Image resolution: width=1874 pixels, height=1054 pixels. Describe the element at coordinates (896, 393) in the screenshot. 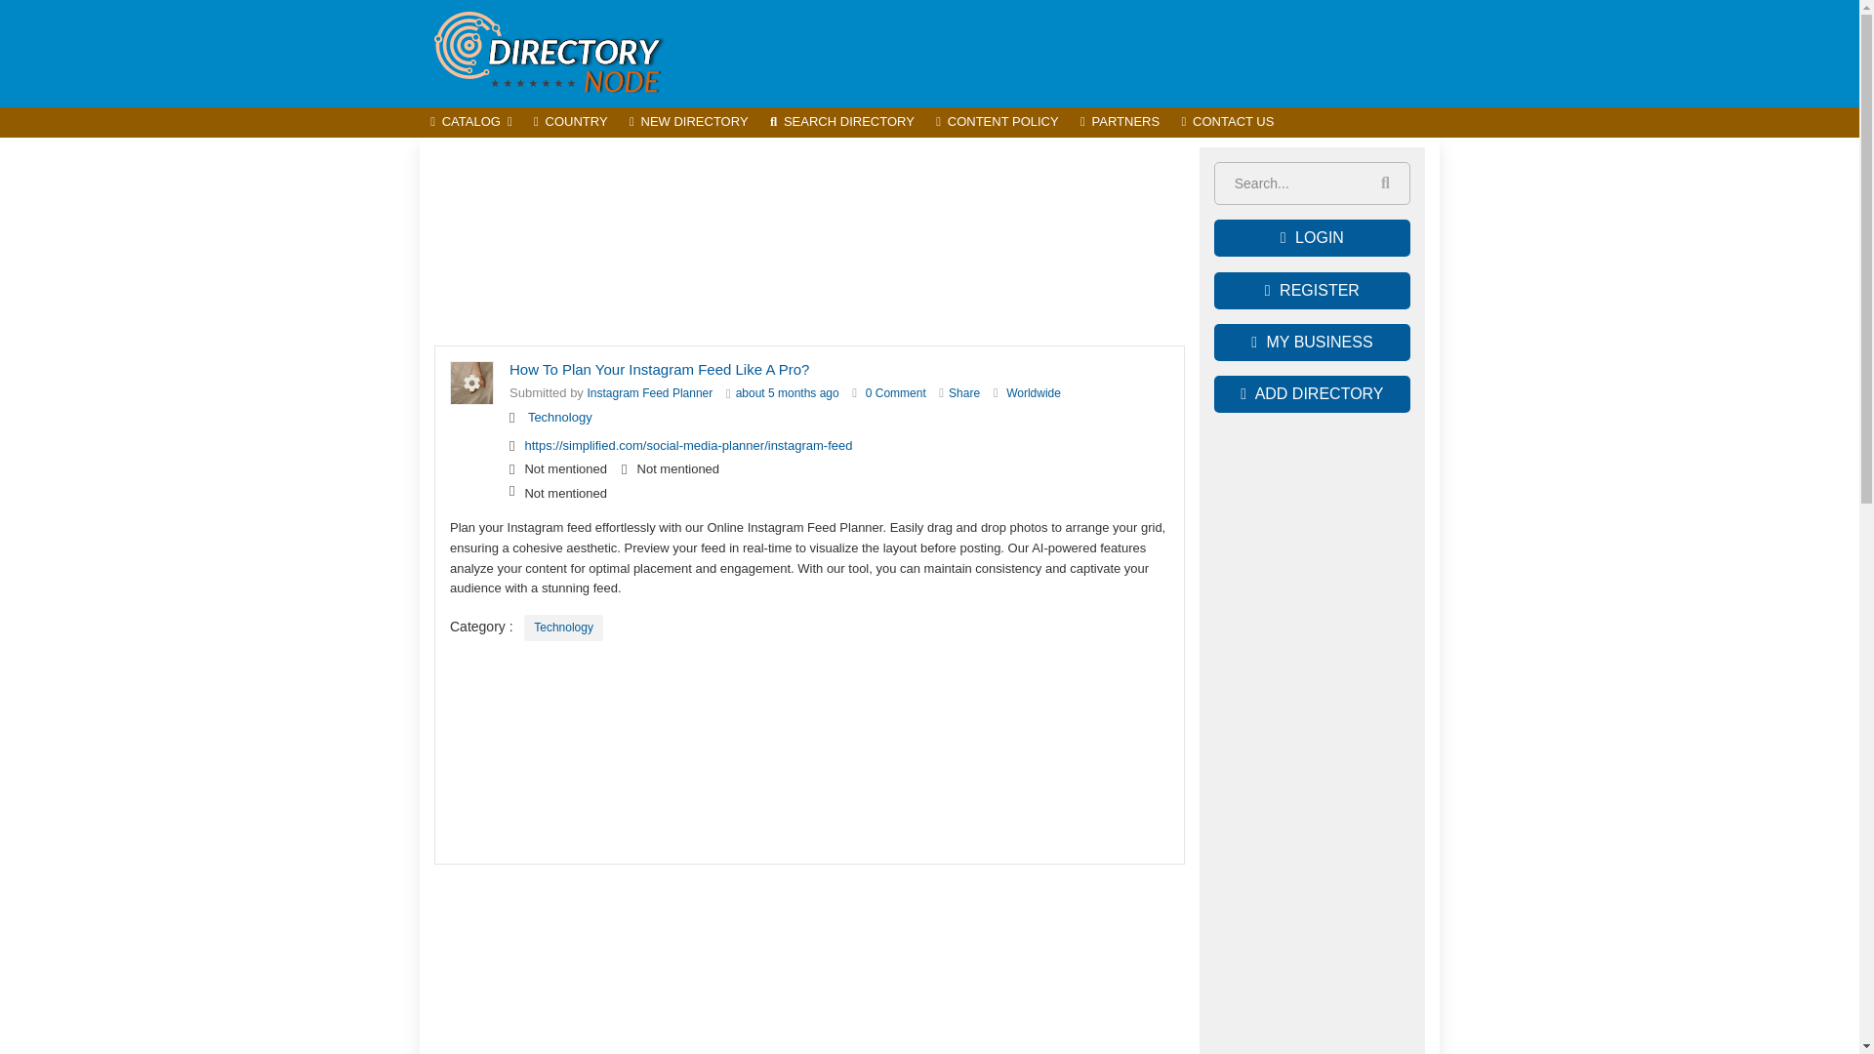

I see `0 Comment` at that location.